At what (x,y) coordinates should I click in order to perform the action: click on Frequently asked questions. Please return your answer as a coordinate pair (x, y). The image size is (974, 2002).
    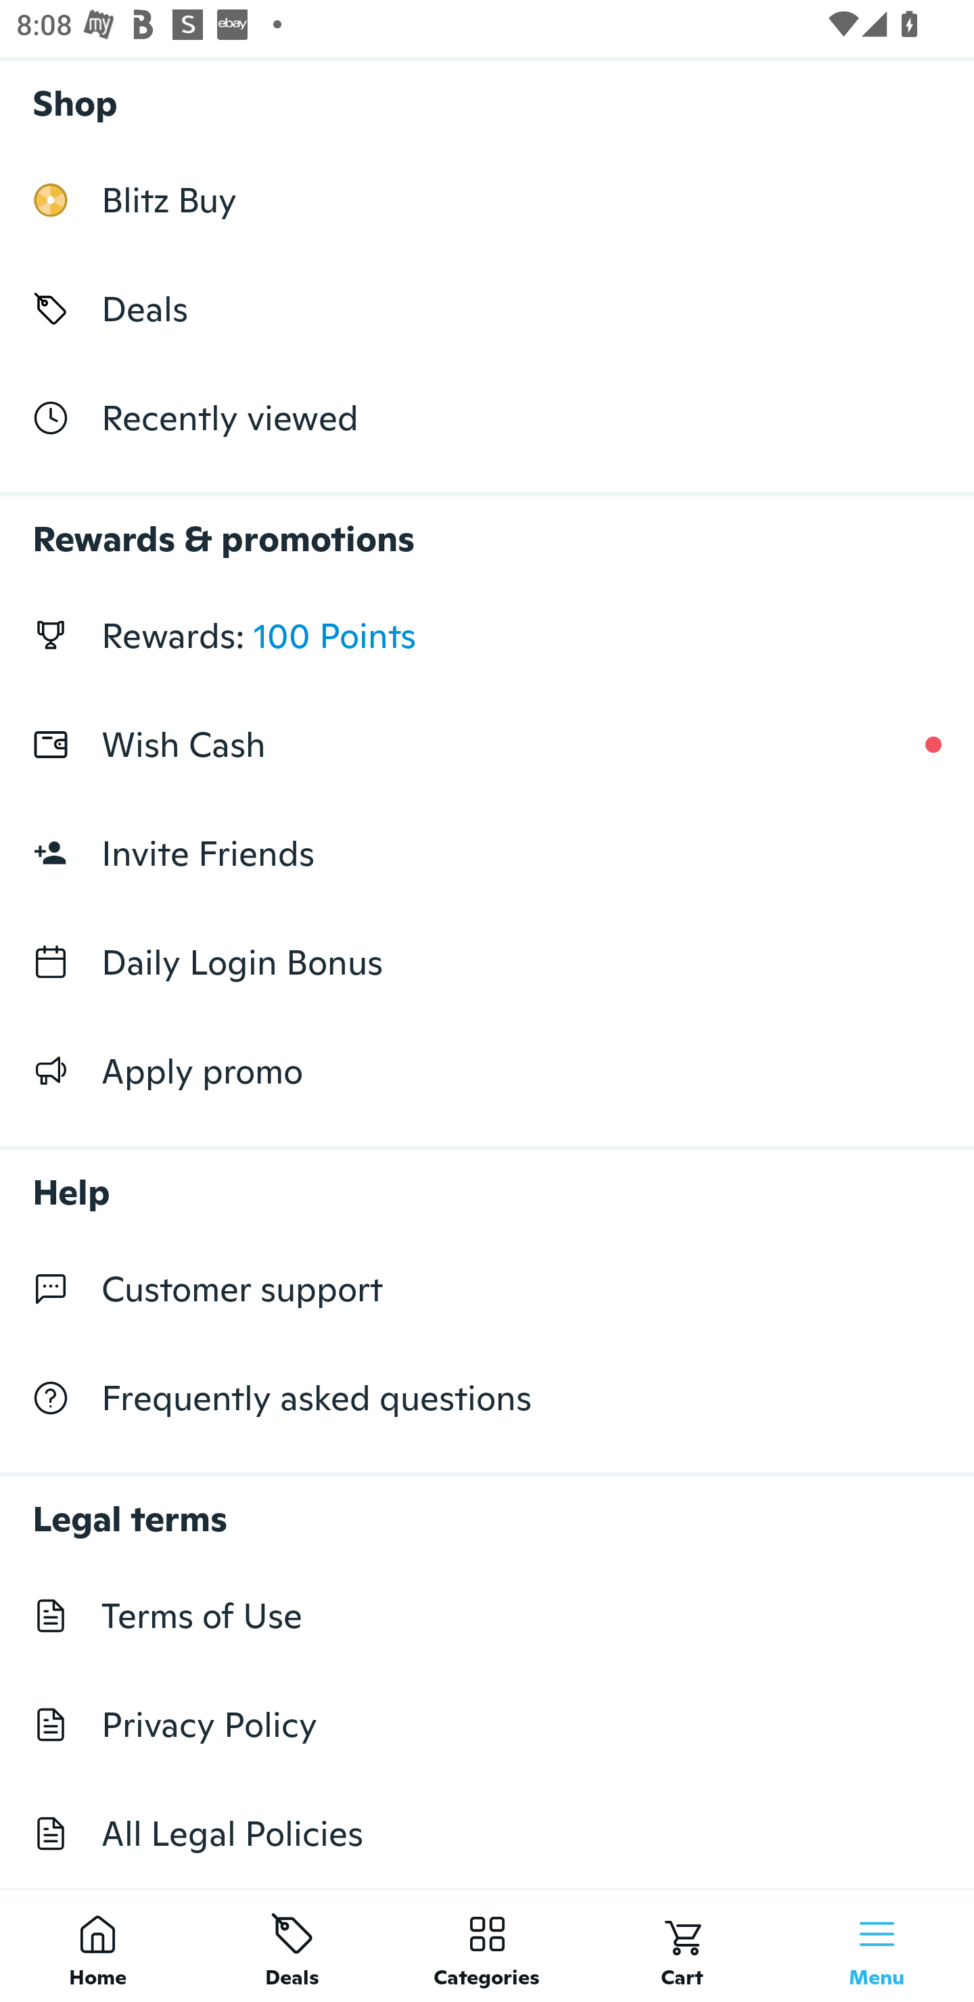
    Looking at the image, I should click on (487, 1398).